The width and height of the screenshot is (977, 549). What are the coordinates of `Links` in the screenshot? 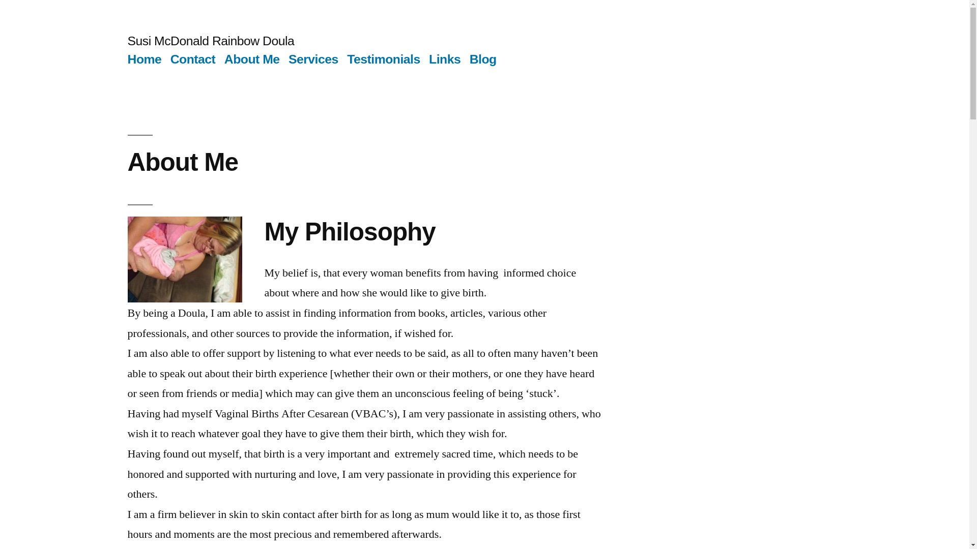 It's located at (444, 59).